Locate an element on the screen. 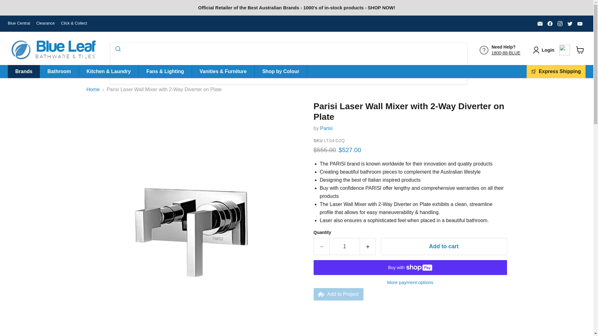 The height and width of the screenshot is (336, 598). Find us on YouTube is located at coordinates (580, 23).